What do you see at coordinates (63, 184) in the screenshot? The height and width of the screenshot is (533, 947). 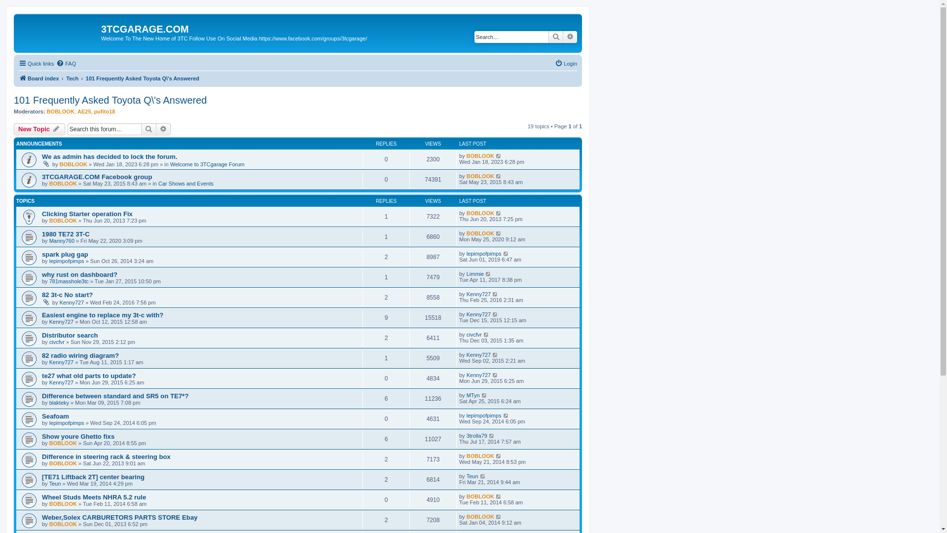 I see `BOBLOOK` at bounding box center [63, 184].